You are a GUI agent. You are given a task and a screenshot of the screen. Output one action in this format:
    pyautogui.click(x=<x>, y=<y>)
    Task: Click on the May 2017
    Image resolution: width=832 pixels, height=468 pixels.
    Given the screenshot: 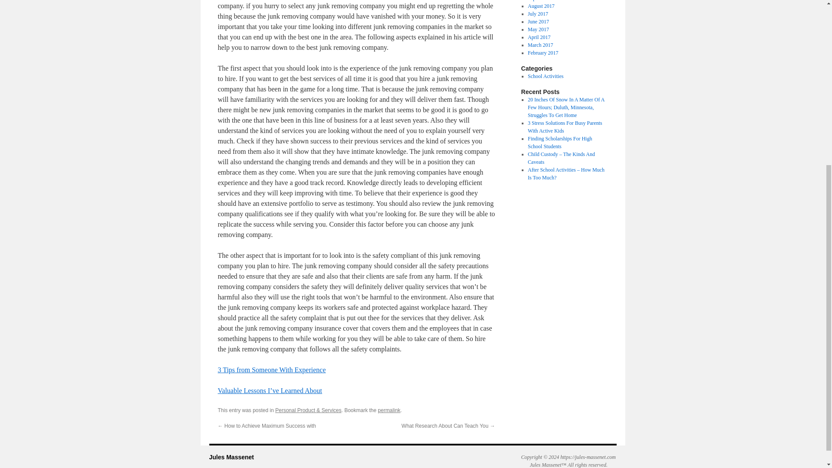 What is the action you would take?
    pyautogui.click(x=538, y=29)
    